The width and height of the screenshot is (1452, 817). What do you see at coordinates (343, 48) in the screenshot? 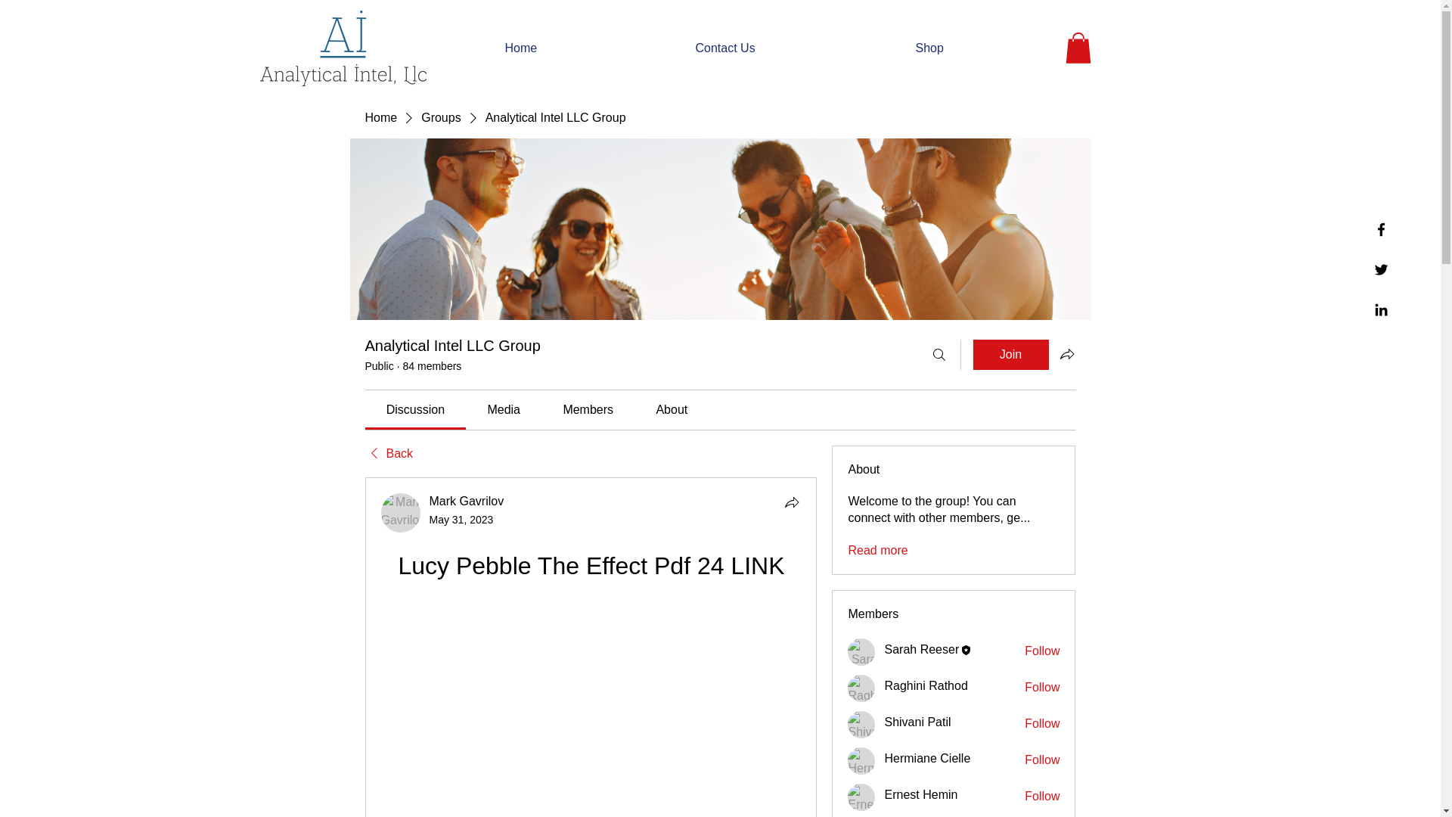
I see `AI.png` at bounding box center [343, 48].